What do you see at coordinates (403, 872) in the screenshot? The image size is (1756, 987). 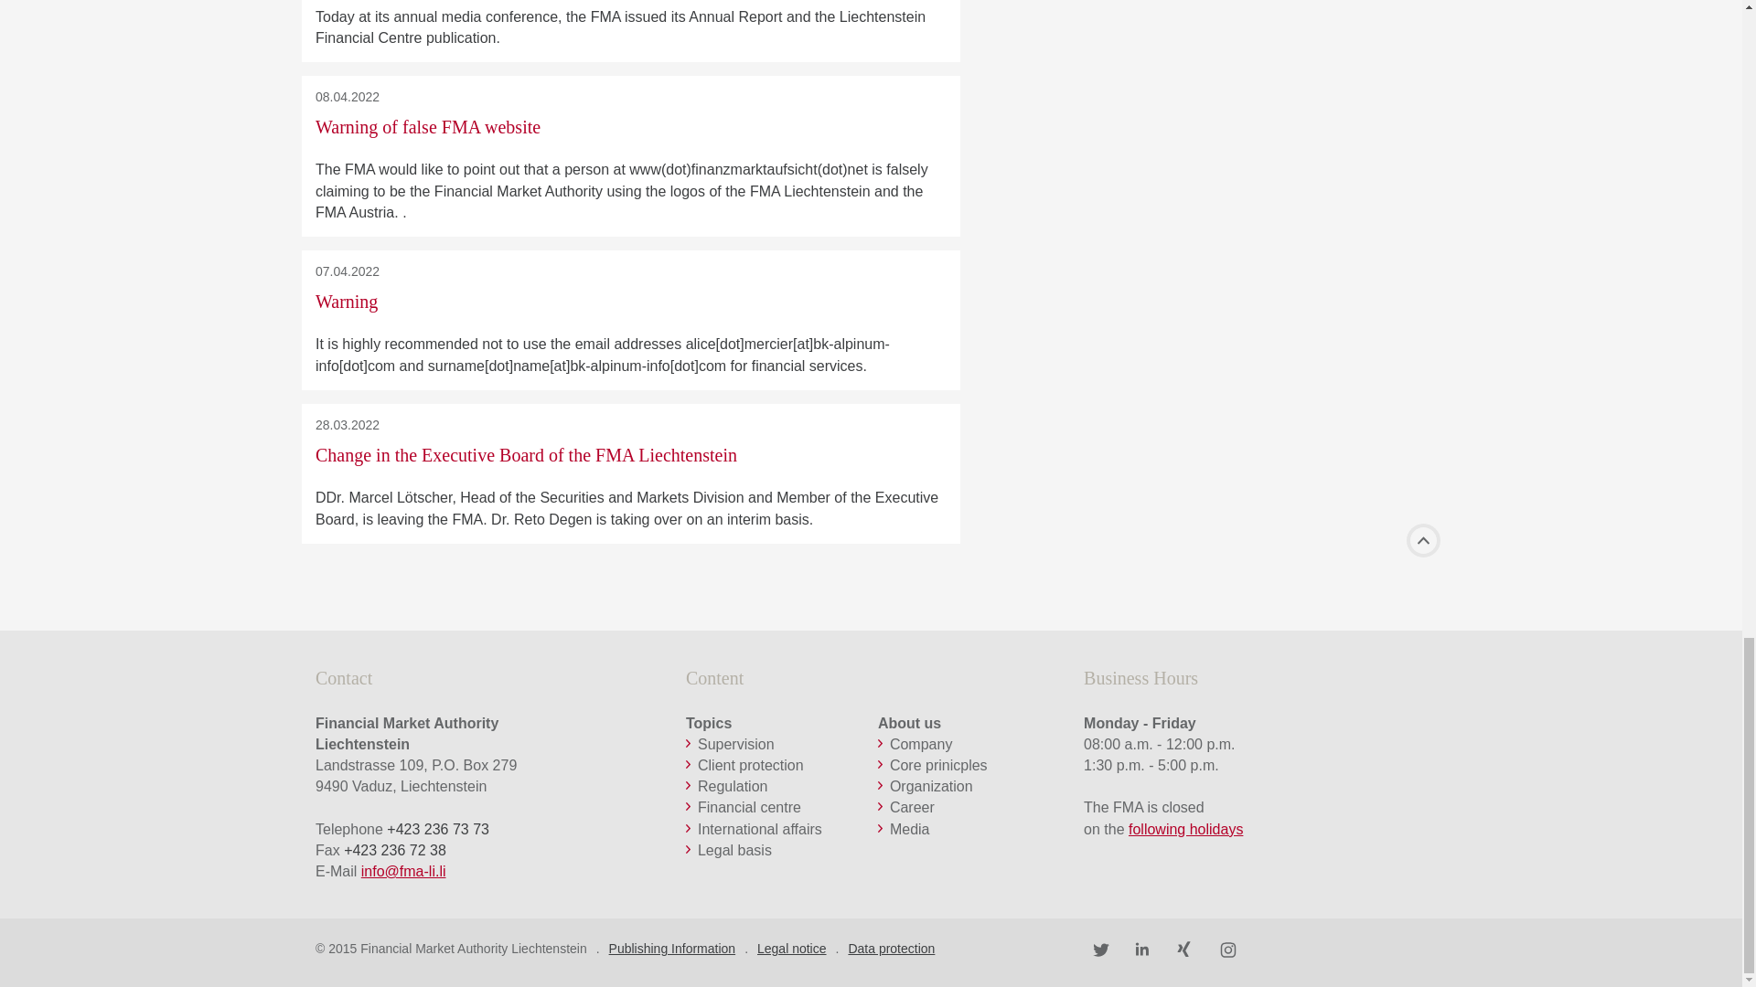 I see `Kontaktieren Sie uns per E-Mail` at bounding box center [403, 872].